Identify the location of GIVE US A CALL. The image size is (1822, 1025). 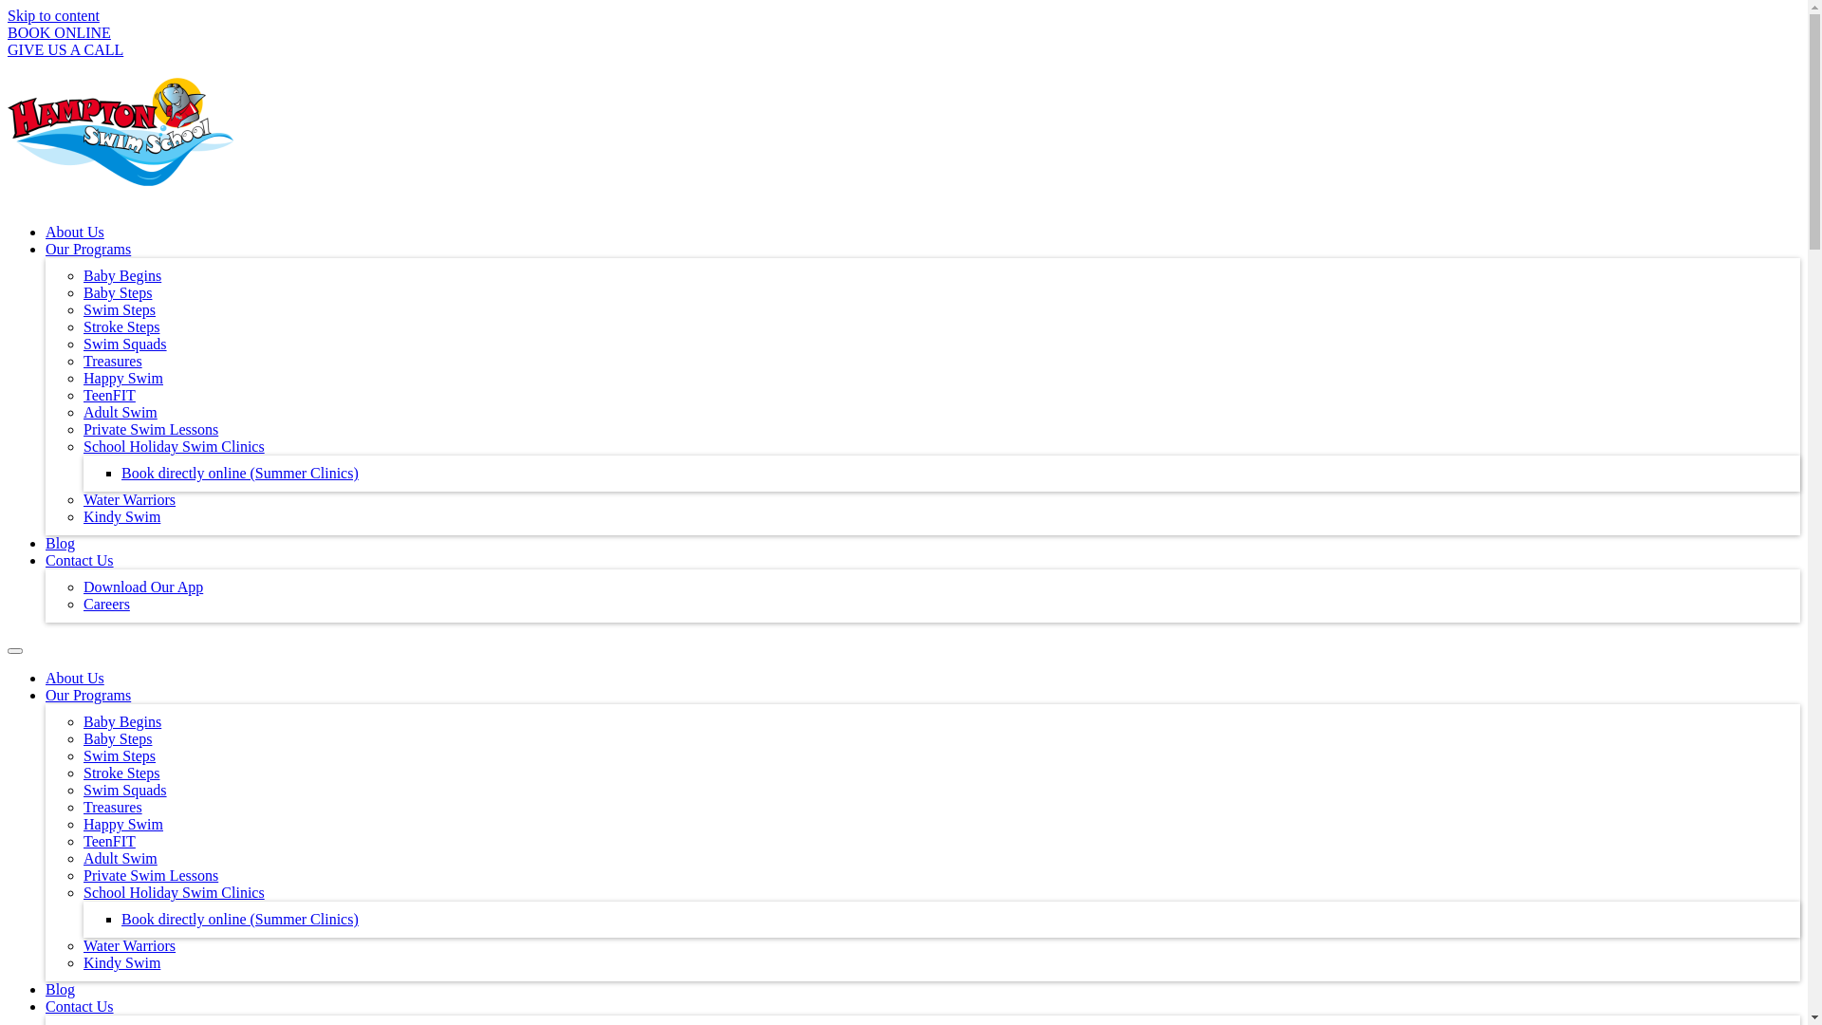
(65, 49).